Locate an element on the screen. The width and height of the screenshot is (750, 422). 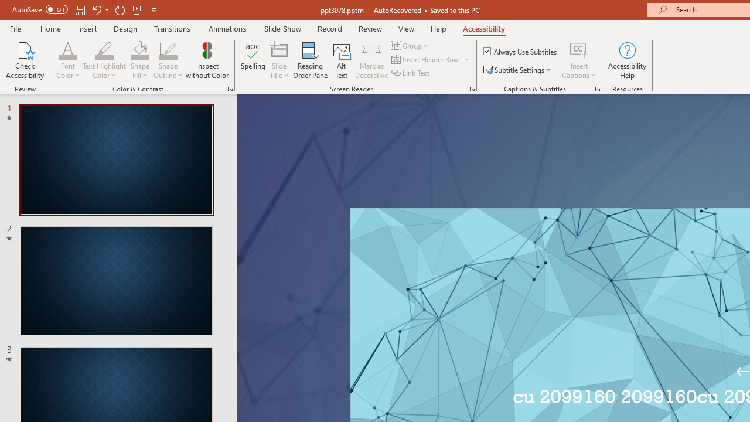
Link Text is located at coordinates (411, 73).